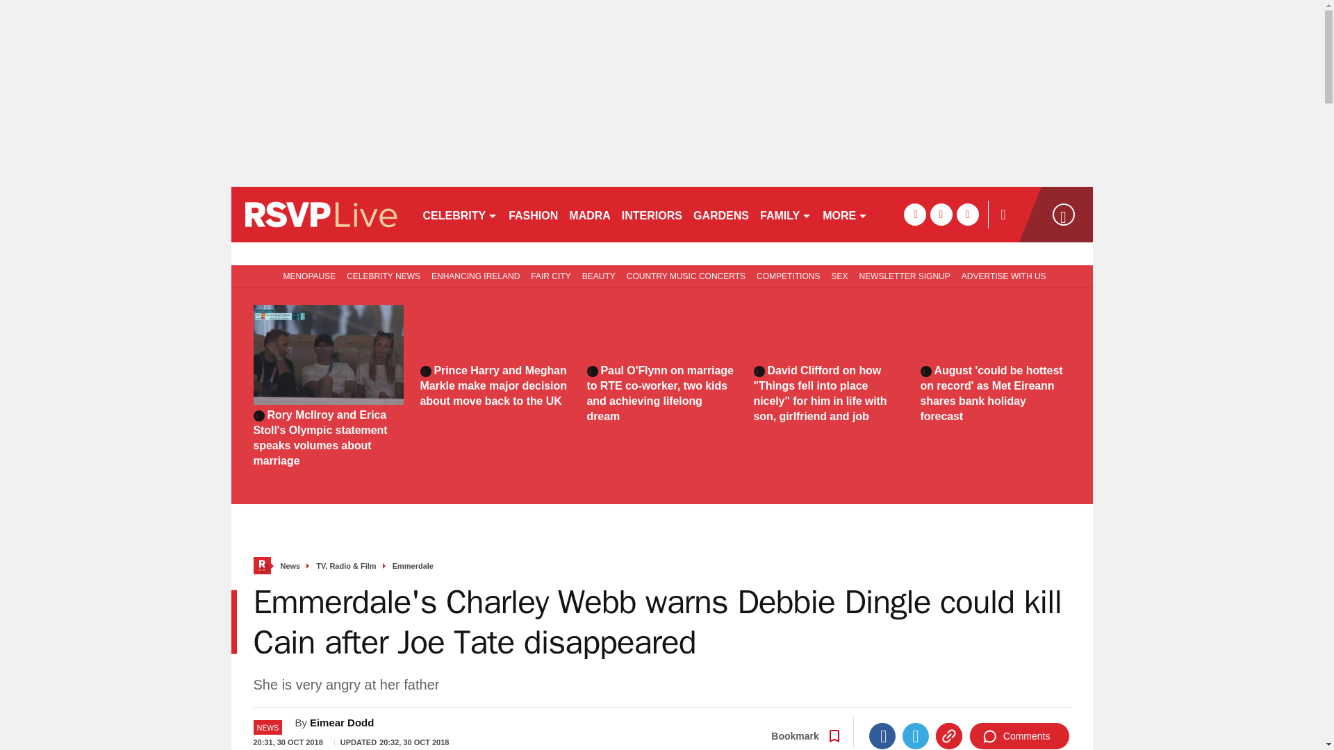 The height and width of the screenshot is (750, 1334). Describe the element at coordinates (785, 214) in the screenshot. I see `FAMILY` at that location.